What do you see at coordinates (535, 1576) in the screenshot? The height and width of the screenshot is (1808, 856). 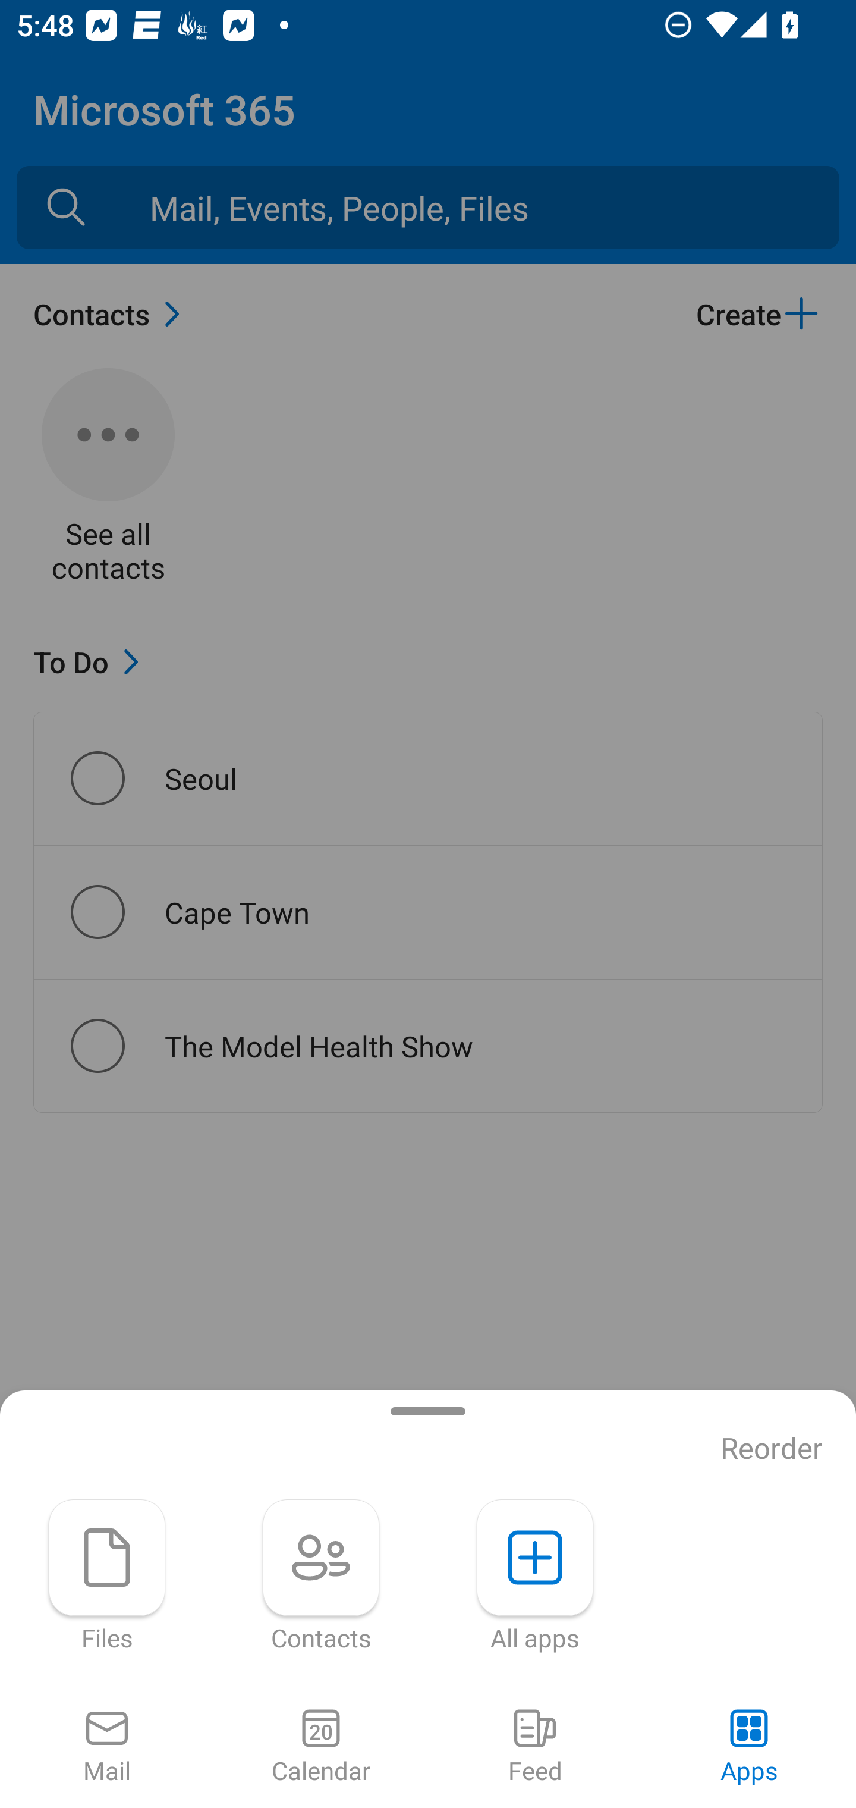 I see `All apps` at bounding box center [535, 1576].